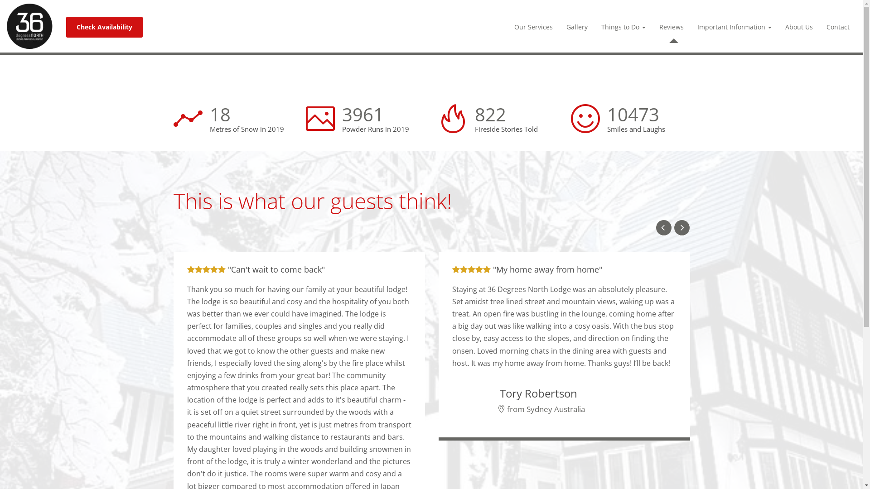 This screenshot has width=870, height=489. Describe the element at coordinates (534, 27) in the screenshot. I see `Our Services` at that location.